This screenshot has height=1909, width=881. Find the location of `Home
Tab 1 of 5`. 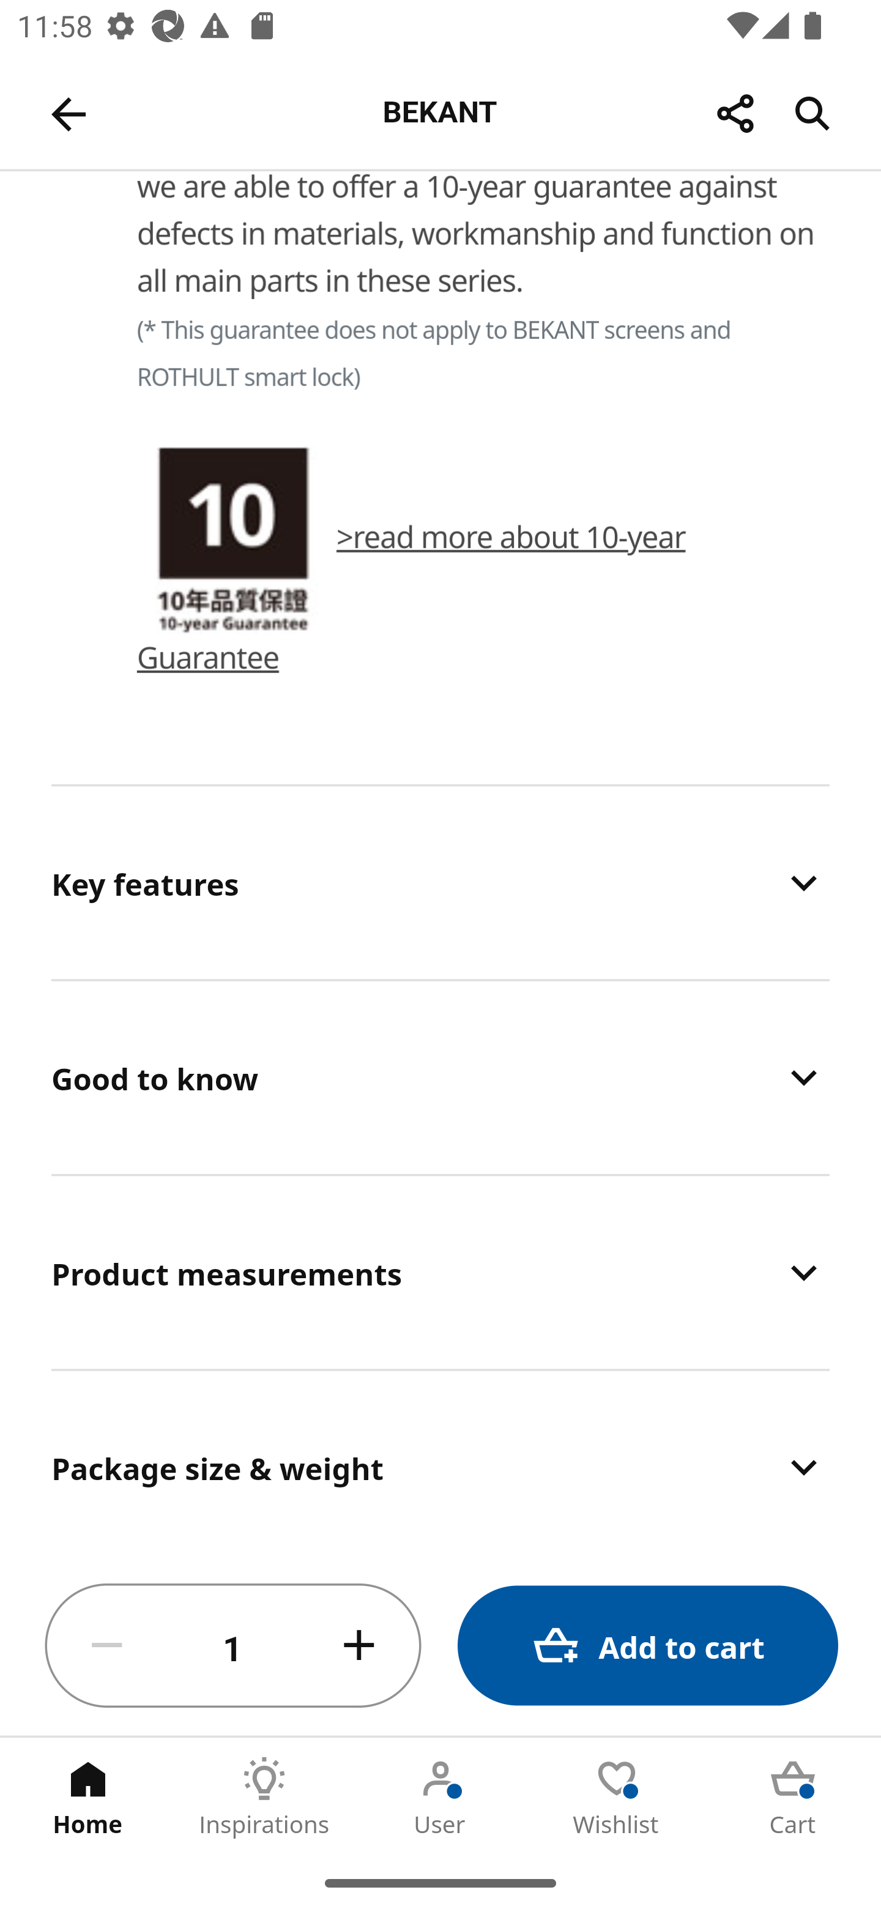

Home
Tab 1 of 5 is located at coordinates (88, 1797).